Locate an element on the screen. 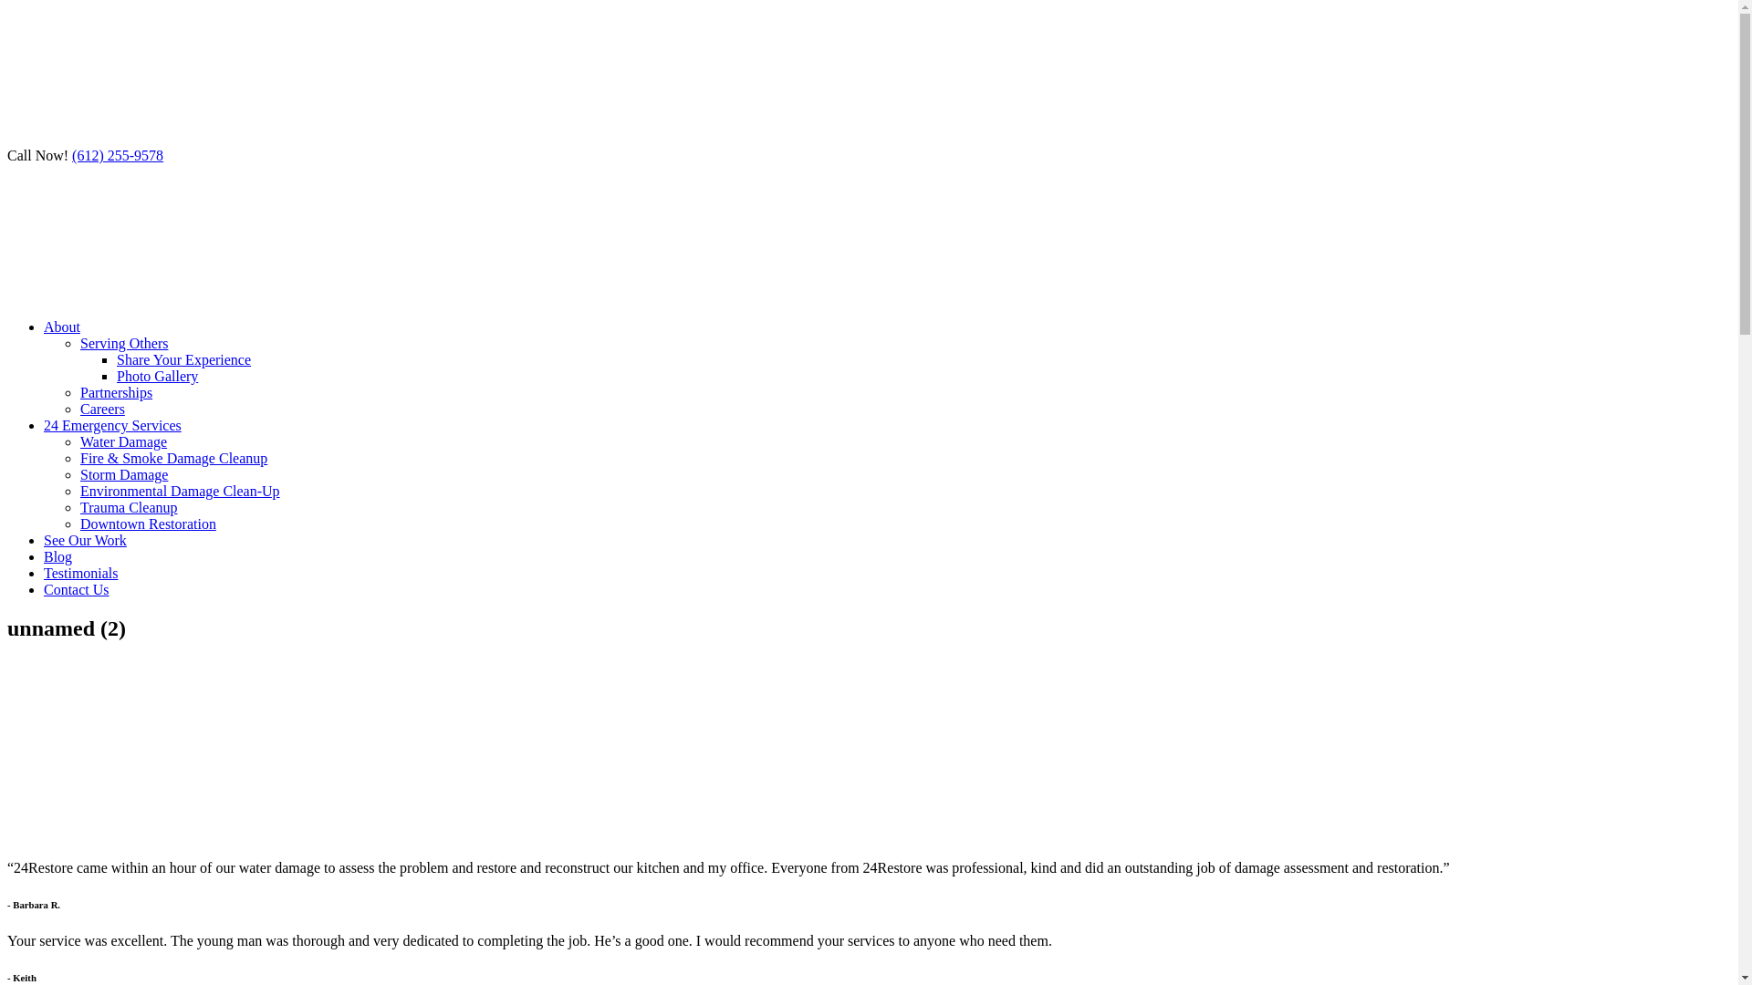 This screenshot has width=1752, height=985. Trauma Cleanup is located at coordinates (130, 507).